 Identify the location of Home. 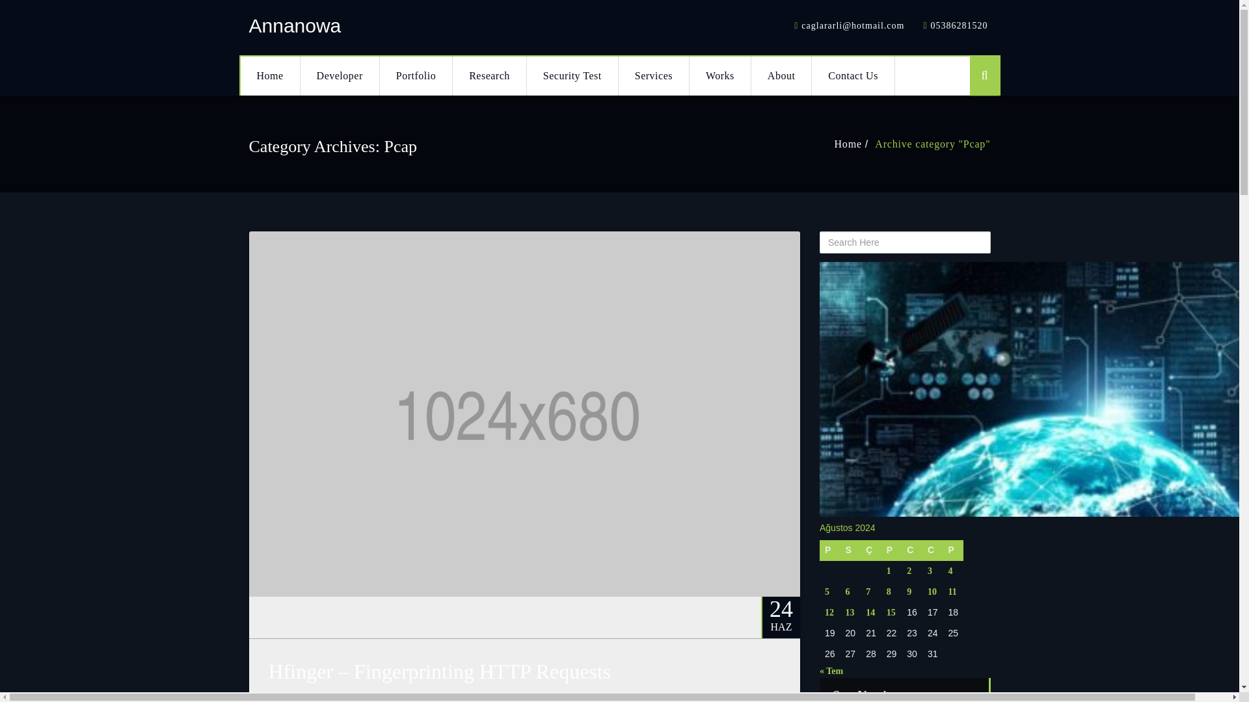
(271, 75).